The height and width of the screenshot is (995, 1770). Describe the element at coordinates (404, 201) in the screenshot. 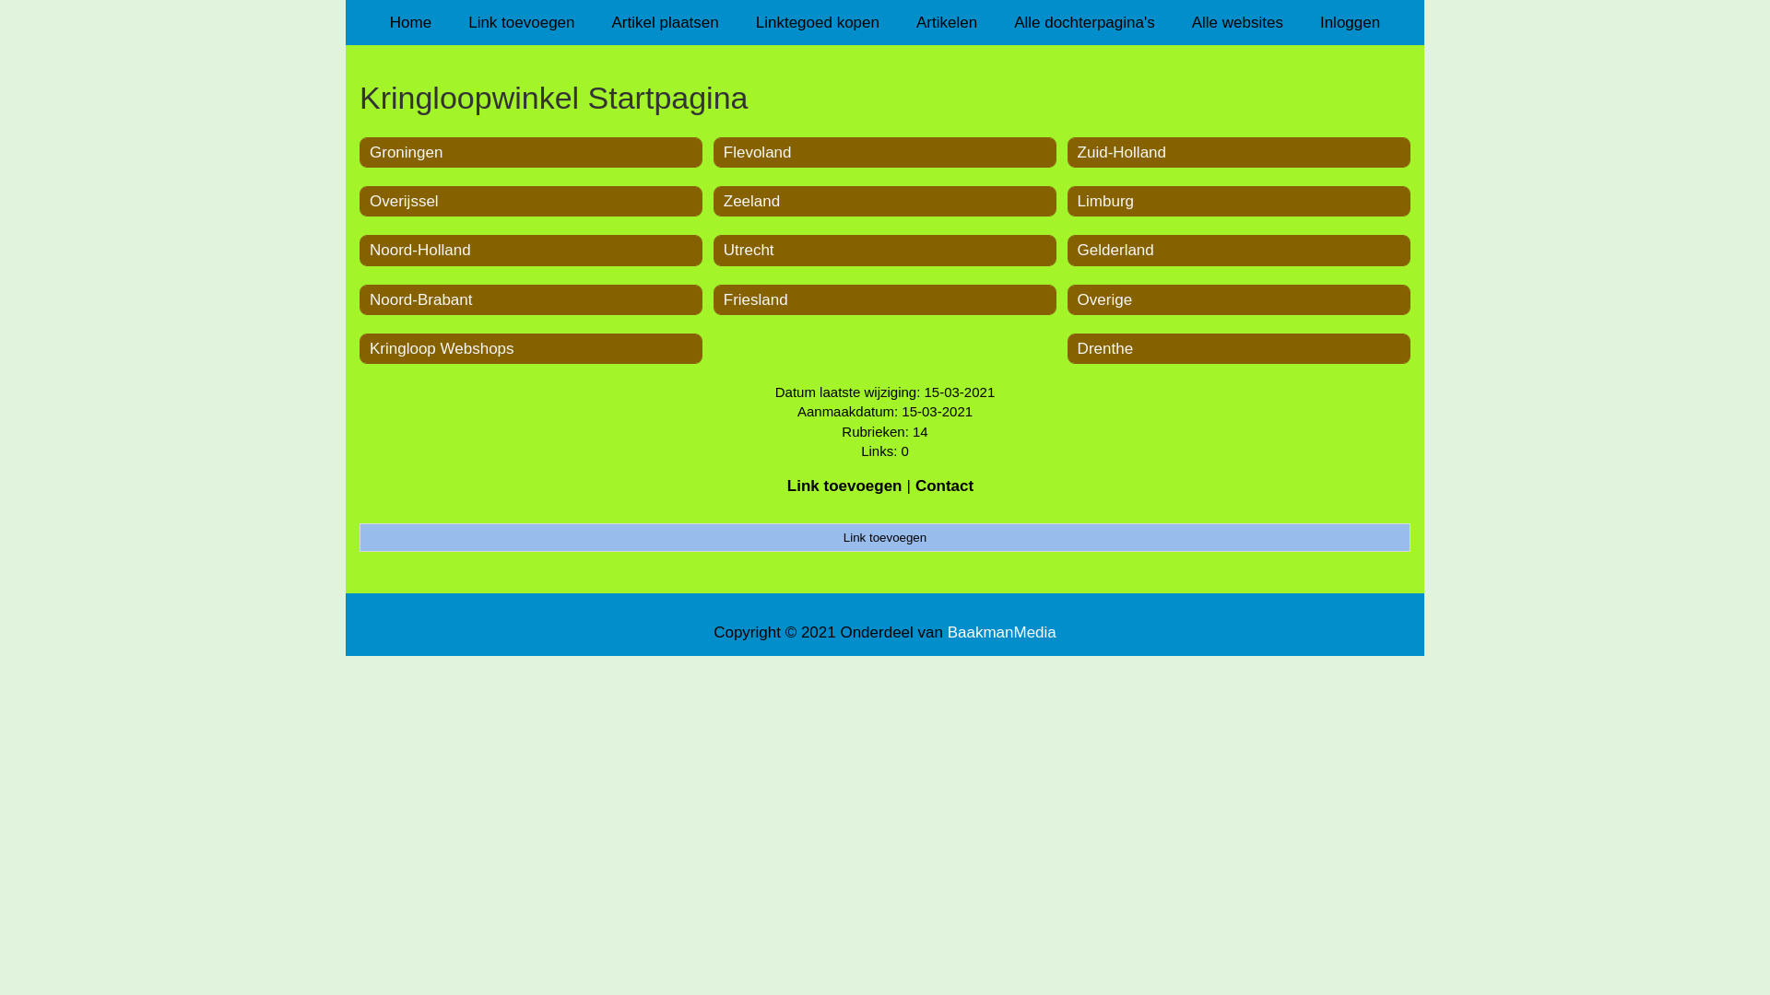

I see `Overijssel` at that location.